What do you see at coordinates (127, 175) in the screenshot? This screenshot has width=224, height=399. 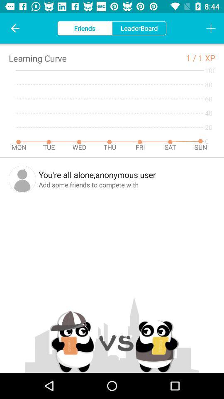 I see `jump to the you re all icon` at bounding box center [127, 175].